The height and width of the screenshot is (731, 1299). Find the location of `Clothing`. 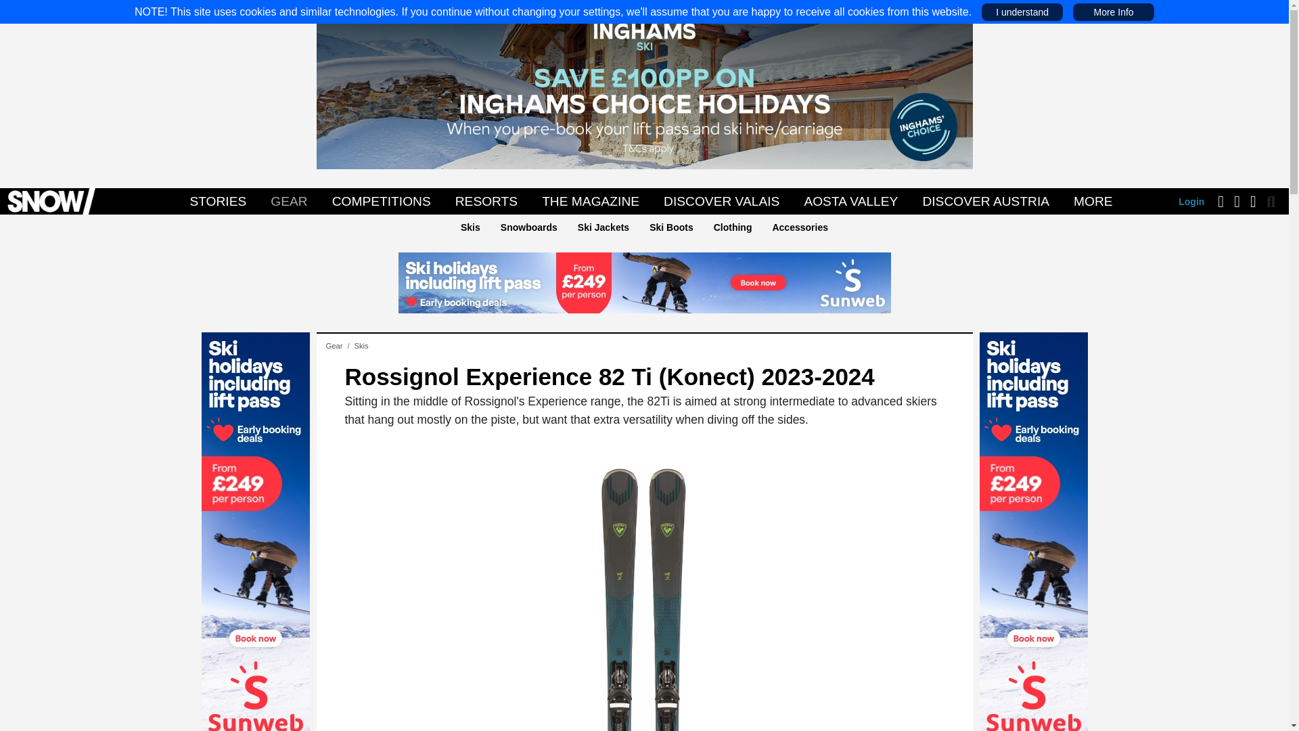

Clothing is located at coordinates (732, 227).